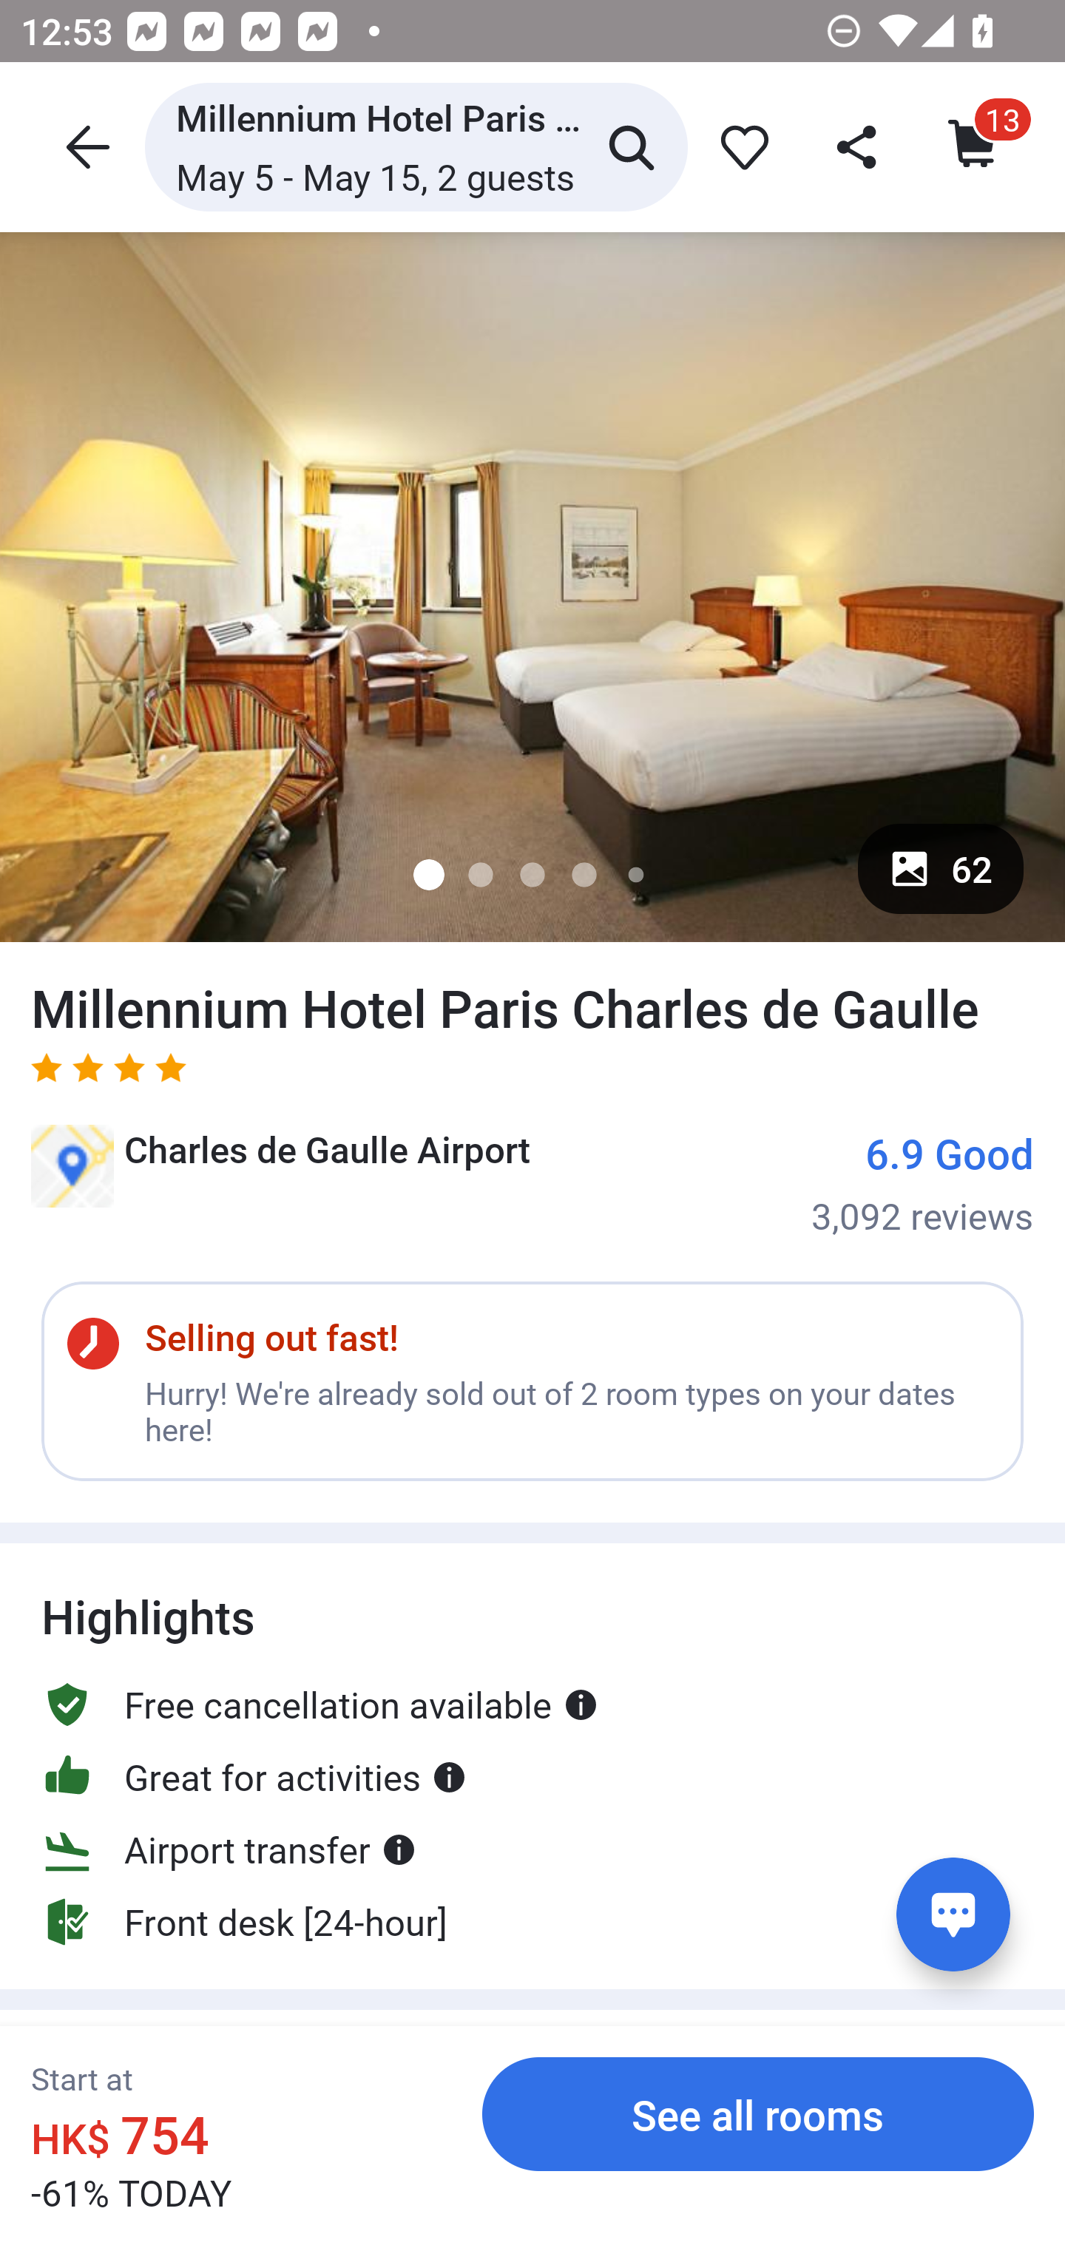  What do you see at coordinates (84, 146) in the screenshot?
I see `header icon` at bounding box center [84, 146].